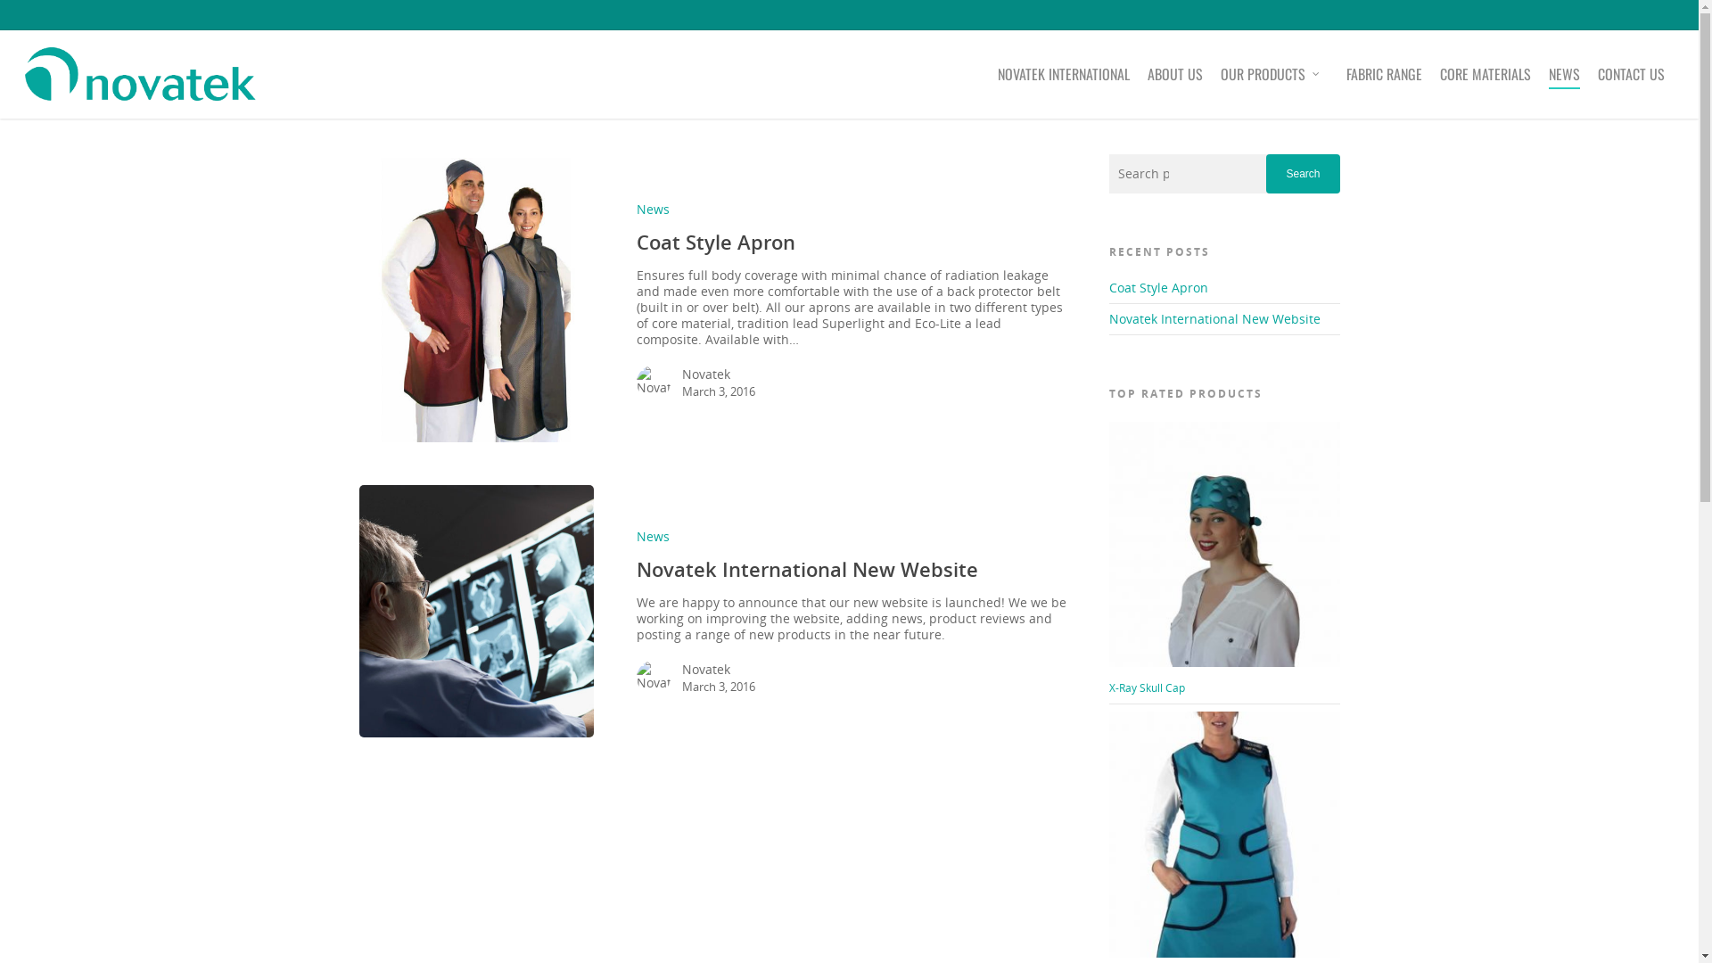  I want to click on Novatek International New Website, so click(1214, 319).